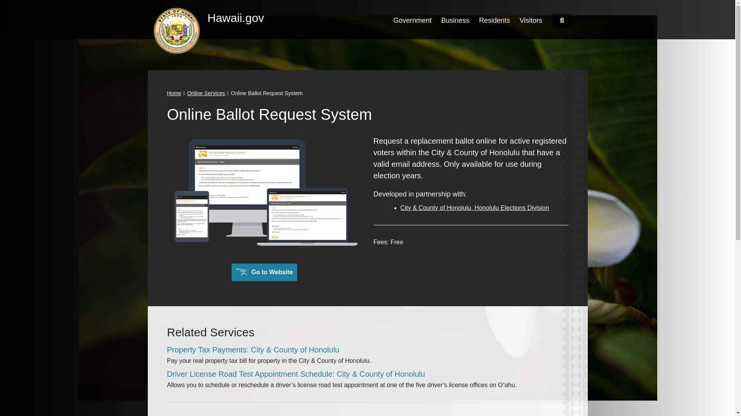  What do you see at coordinates (206, 93) in the screenshot?
I see `Online Services` at bounding box center [206, 93].